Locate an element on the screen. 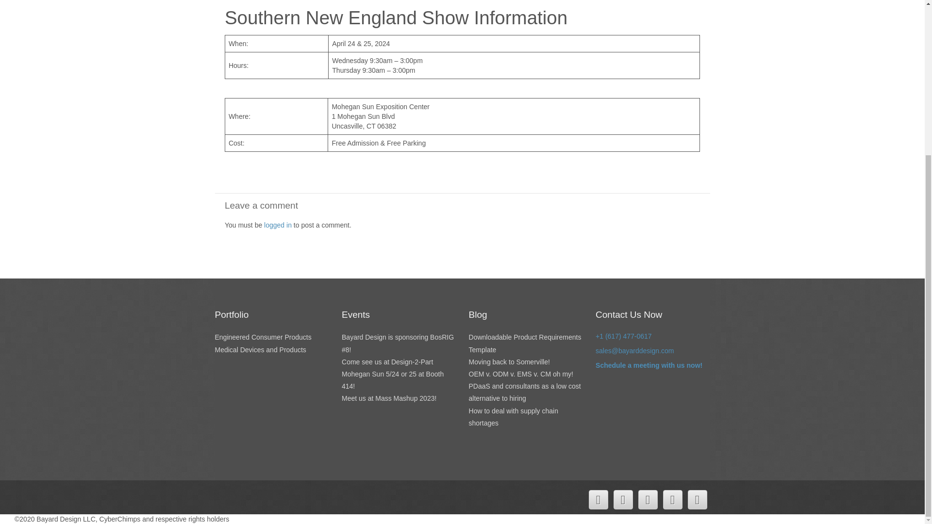  PDaaS and consultants as a low cost alternative to hiring is located at coordinates (524, 392).